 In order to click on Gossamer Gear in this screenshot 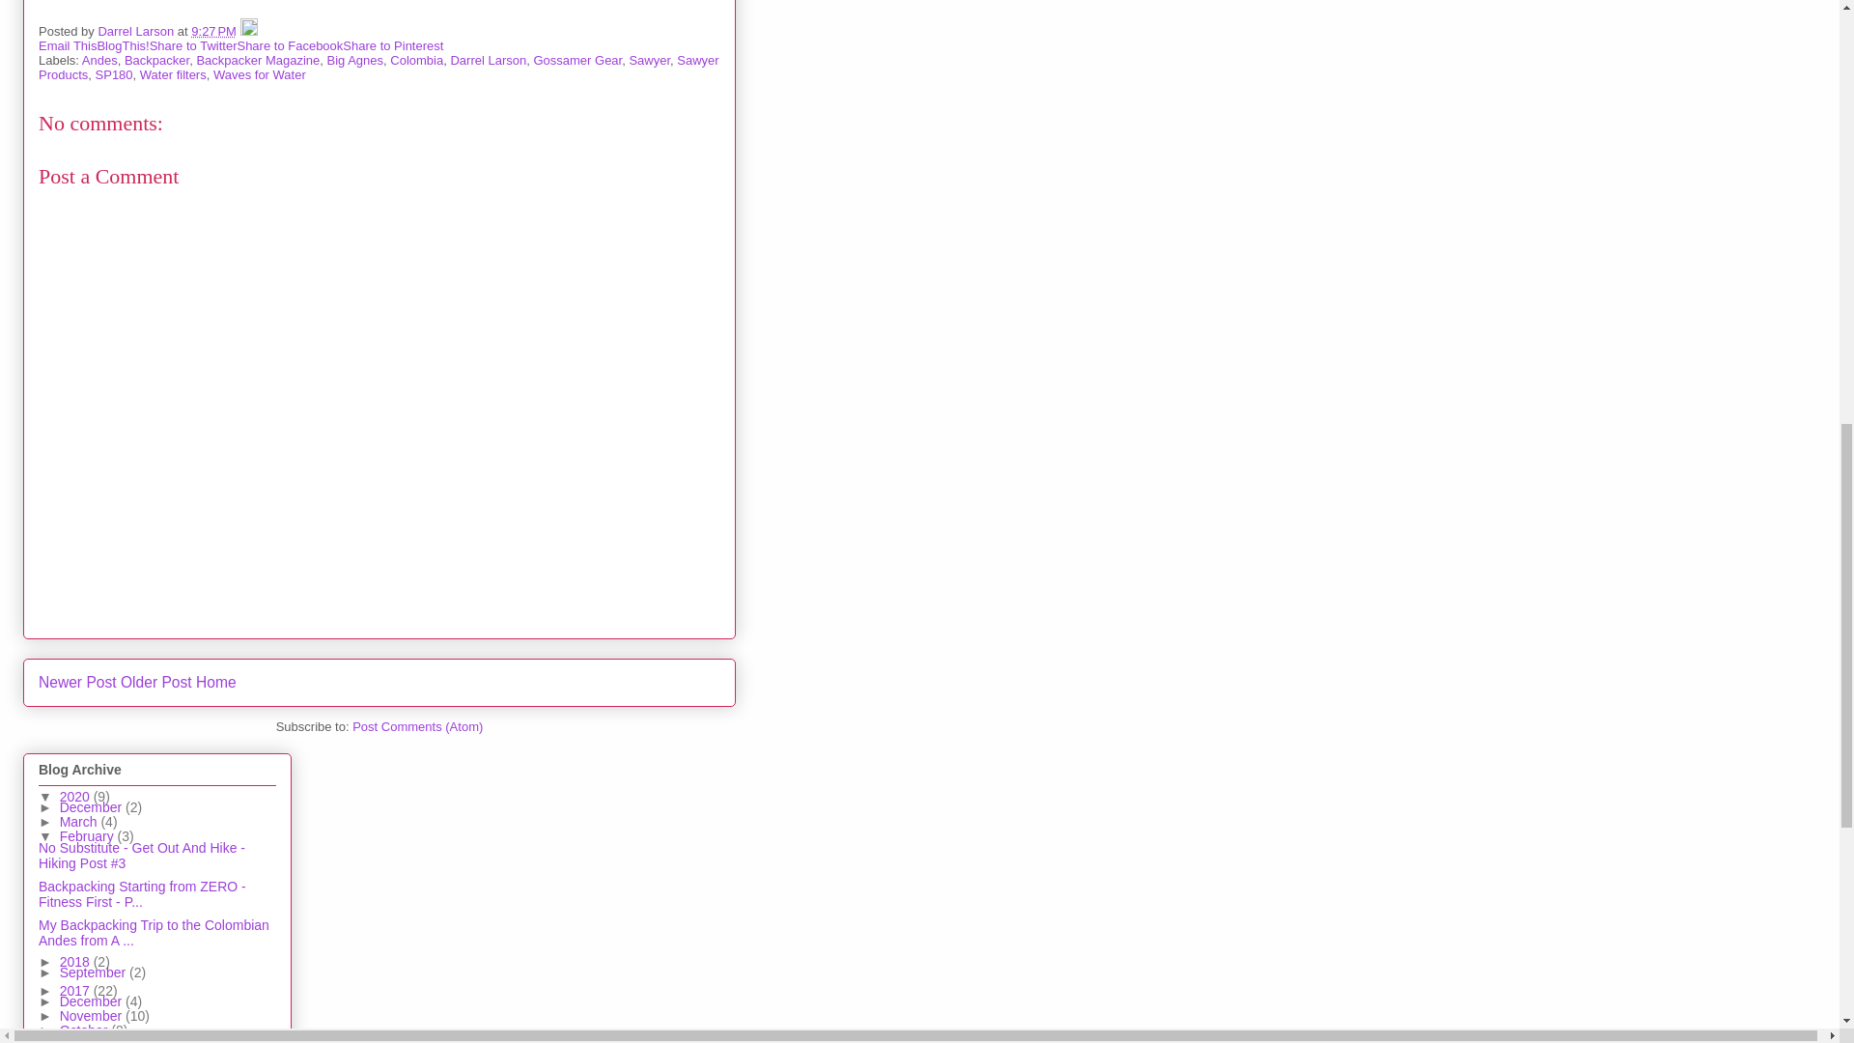, I will do `click(577, 60)`.